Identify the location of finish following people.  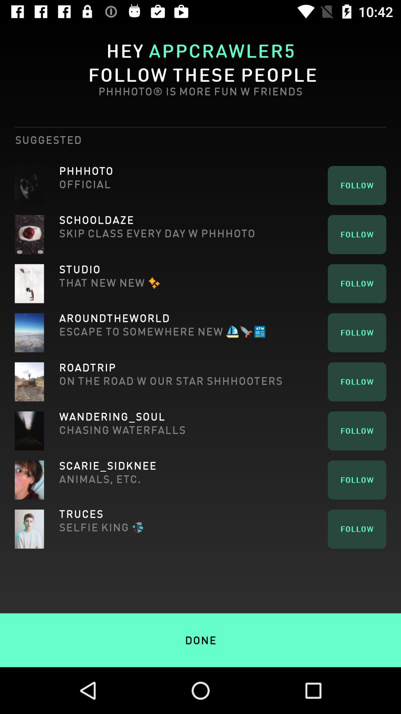
(200, 624).